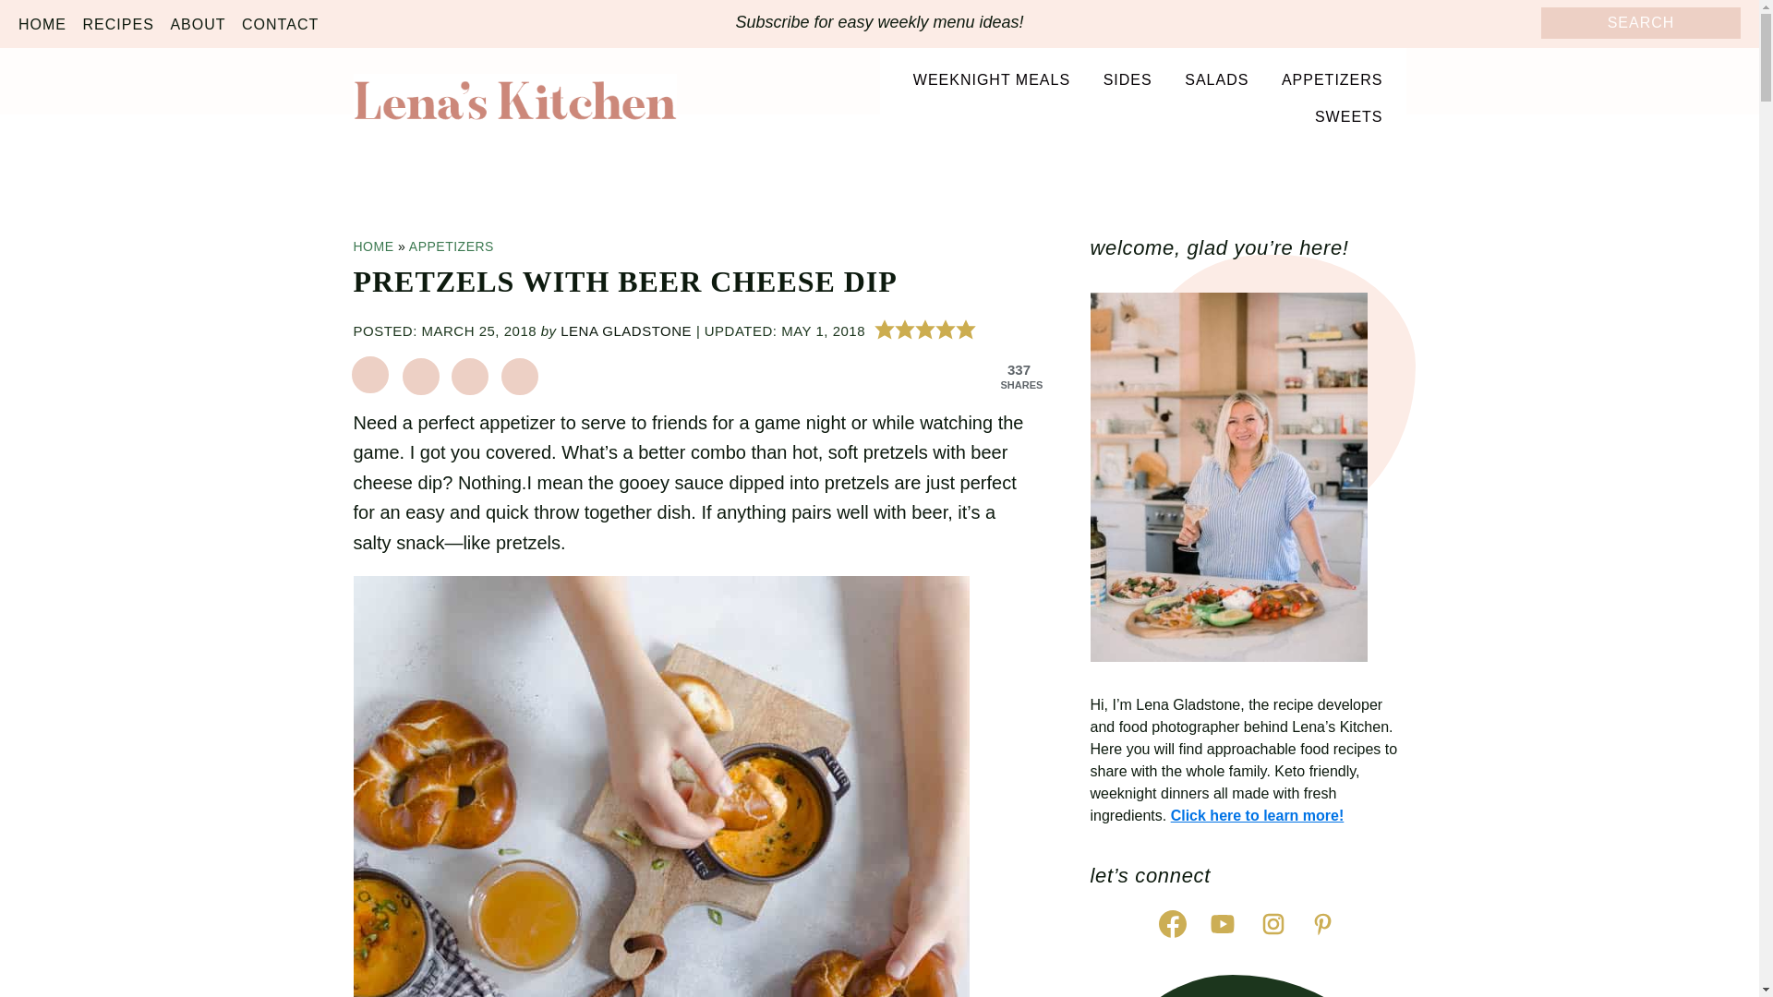 The image size is (1773, 997). Describe the element at coordinates (520, 376) in the screenshot. I see `Share on Yummly` at that location.